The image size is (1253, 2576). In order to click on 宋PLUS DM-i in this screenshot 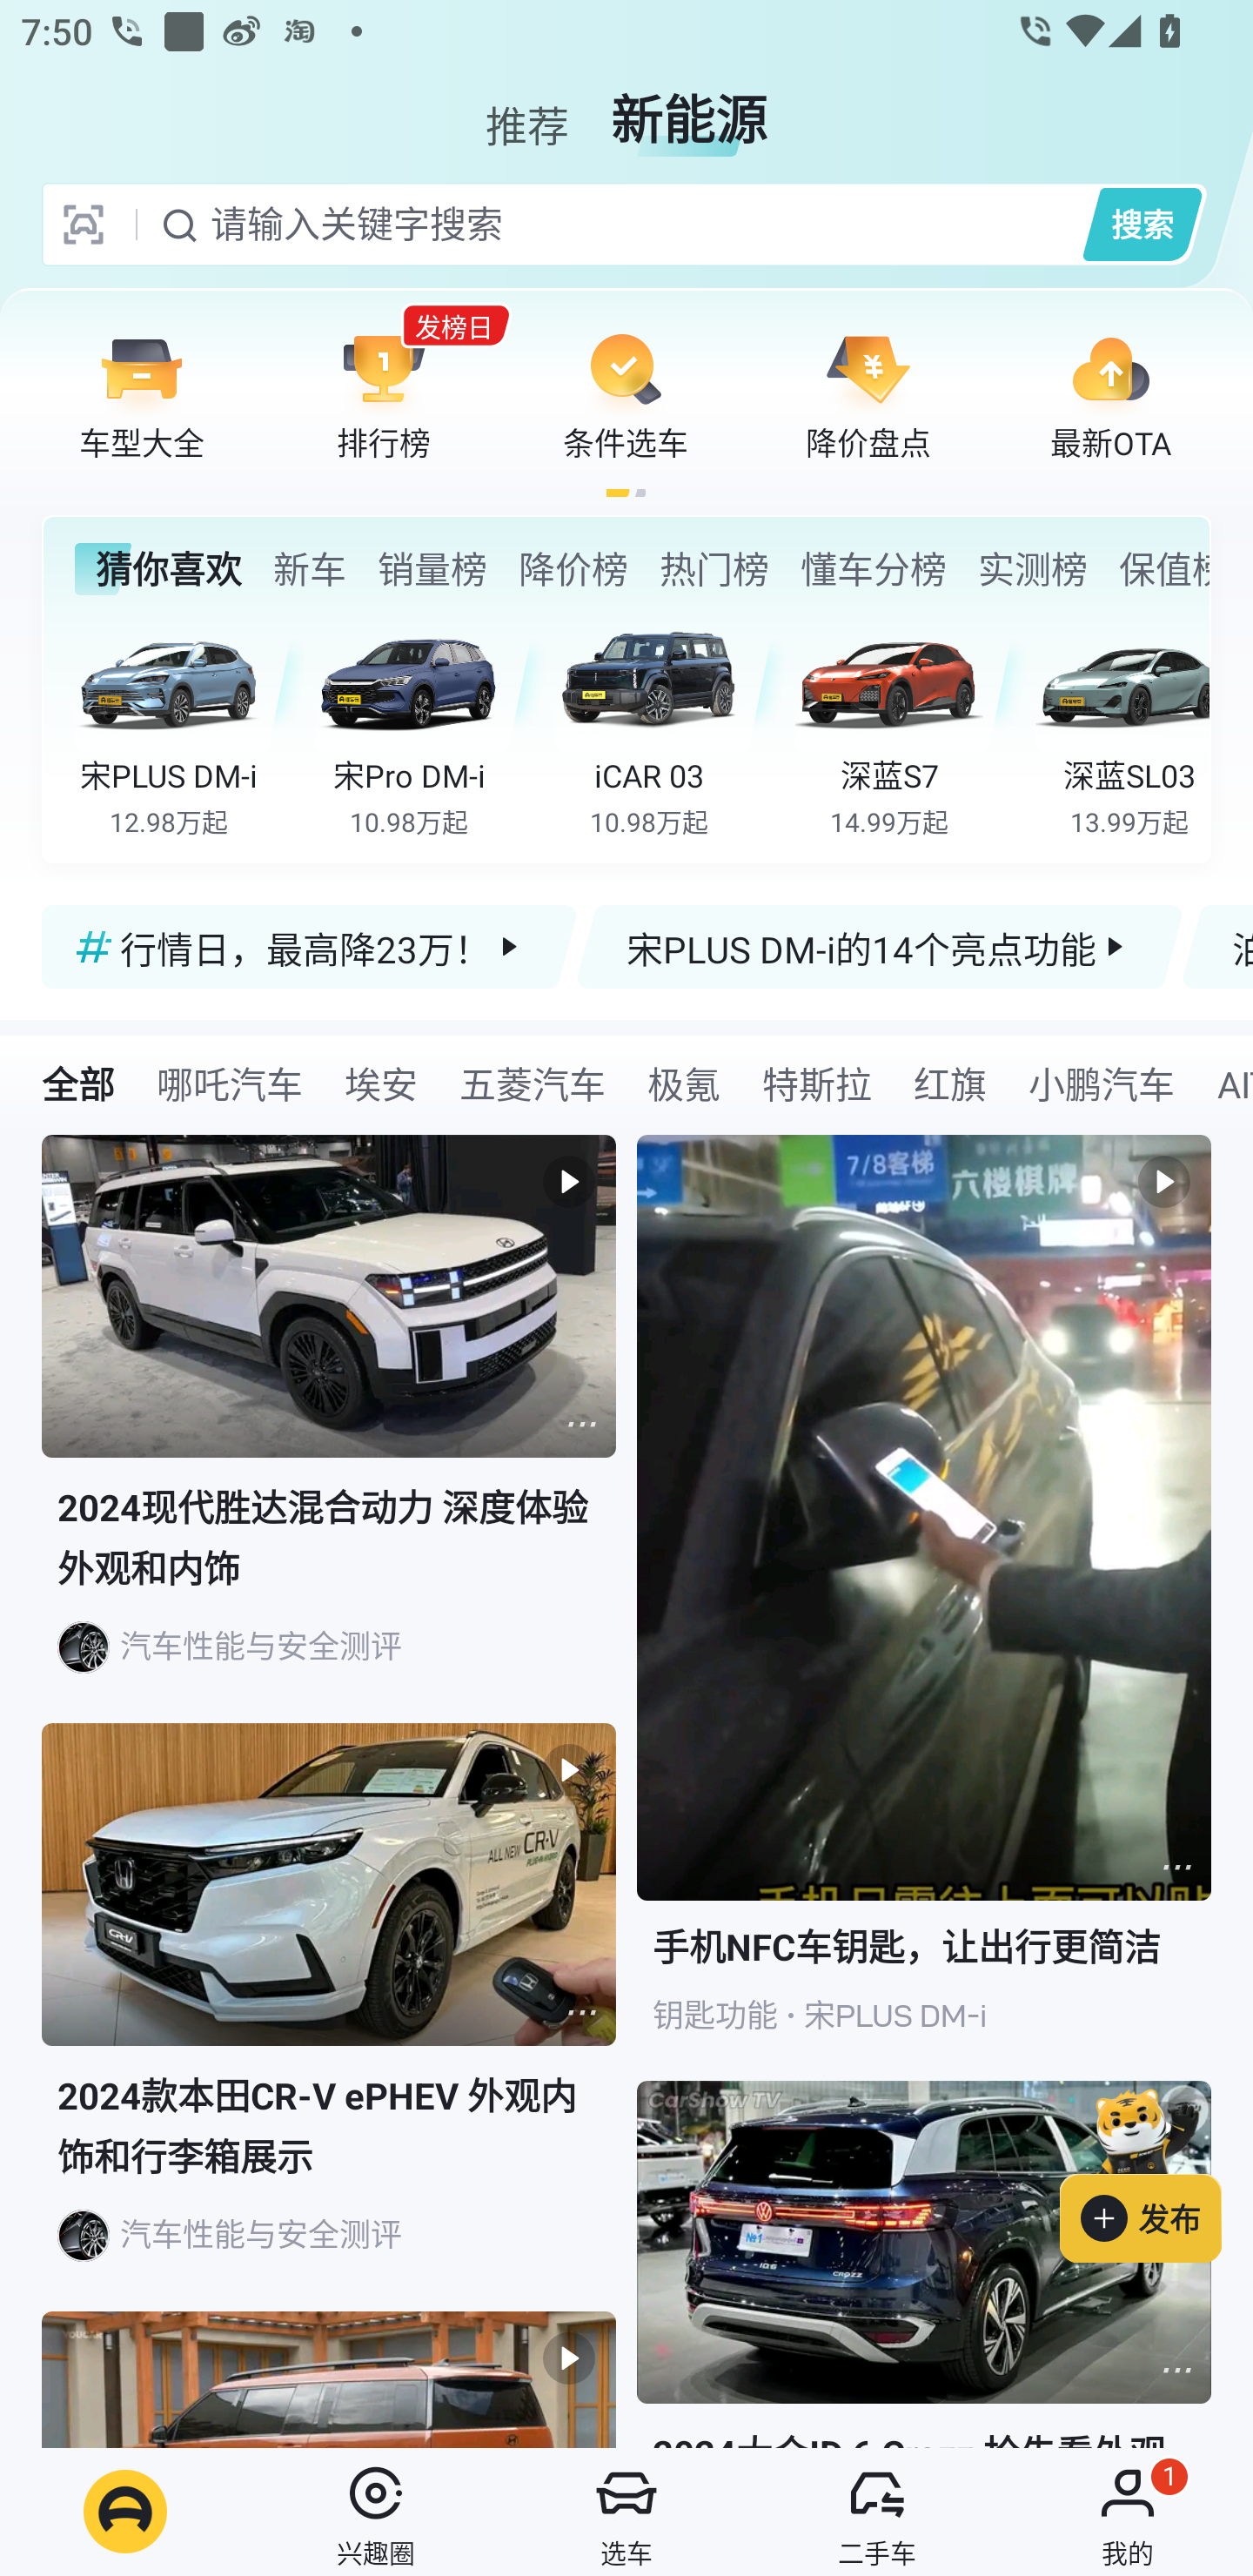, I will do `click(895, 2016)`.